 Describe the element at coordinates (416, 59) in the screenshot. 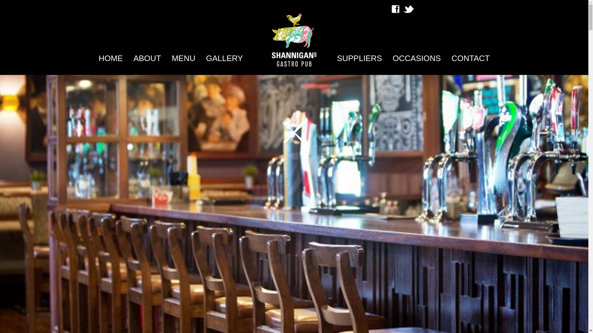

I see `OCCASIONS` at that location.